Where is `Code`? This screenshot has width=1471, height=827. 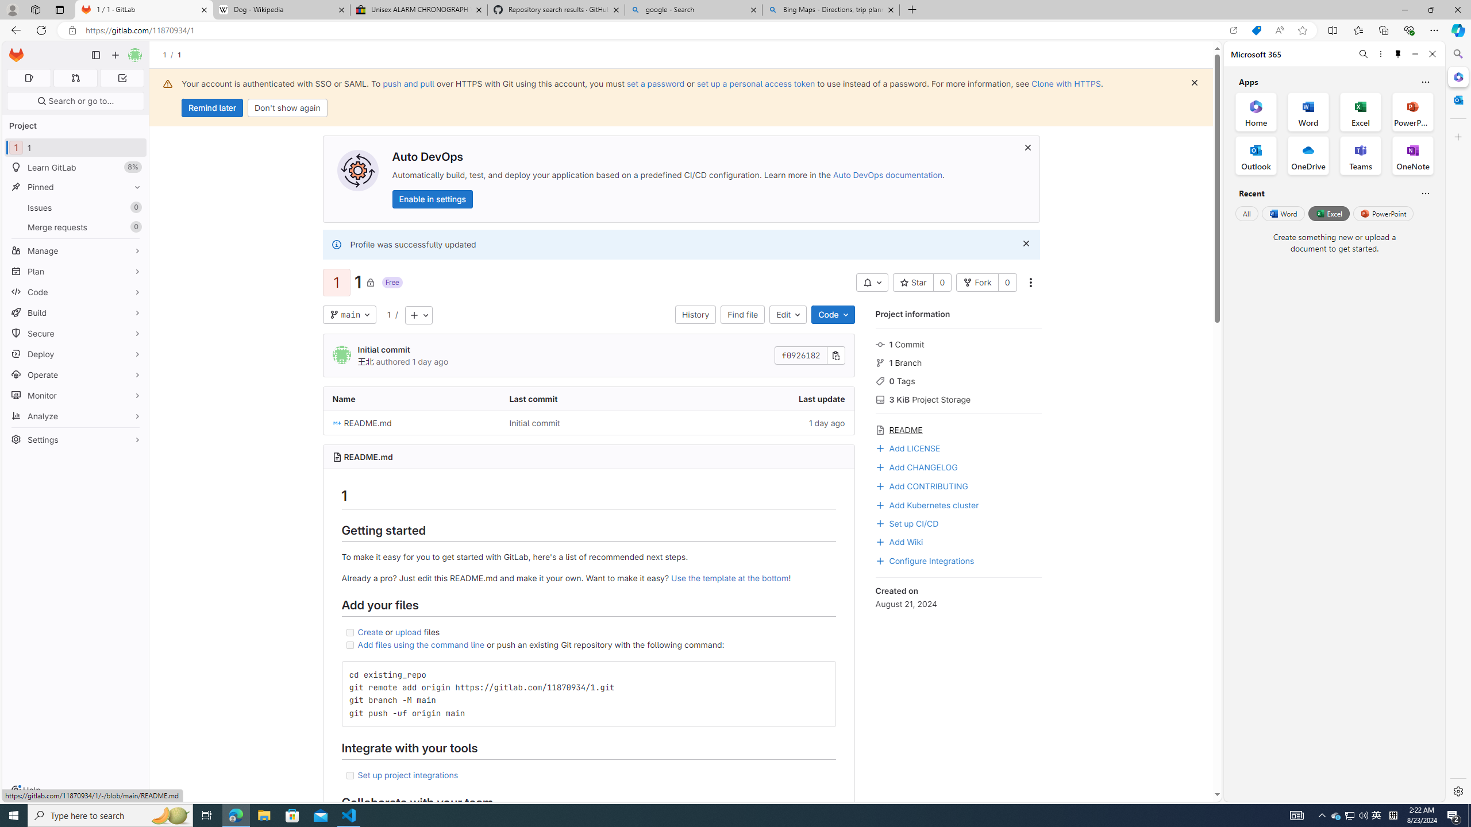 Code is located at coordinates (76, 292).